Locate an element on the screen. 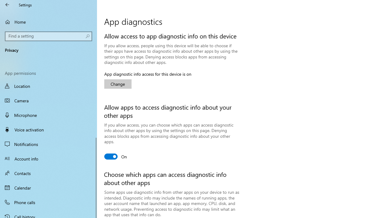 The width and height of the screenshot is (388, 218). Contacts is located at coordinates (48, 173).